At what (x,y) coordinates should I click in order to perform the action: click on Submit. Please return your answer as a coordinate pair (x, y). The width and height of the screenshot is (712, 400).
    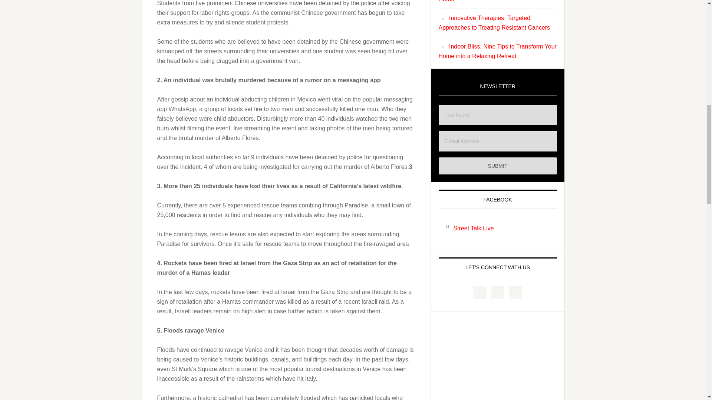
    Looking at the image, I should click on (498, 166).